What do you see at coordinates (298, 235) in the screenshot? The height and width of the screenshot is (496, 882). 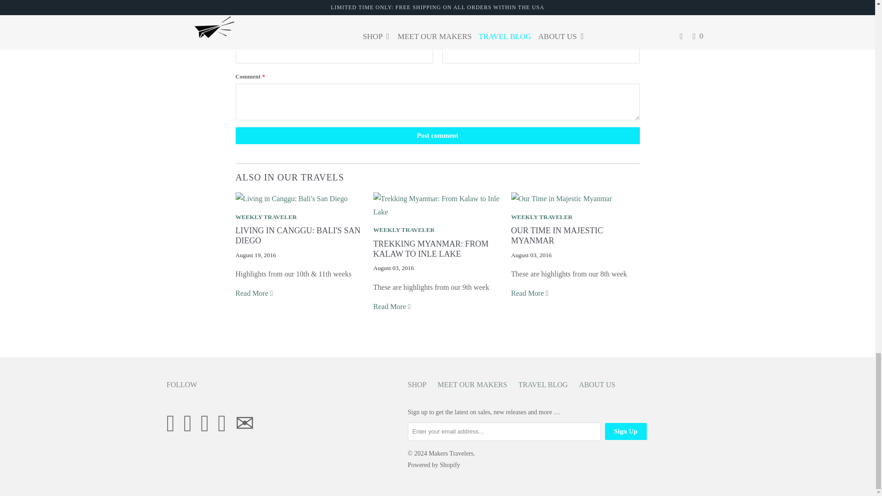 I see `Living in Canggu: Bali's San Diego` at bounding box center [298, 235].